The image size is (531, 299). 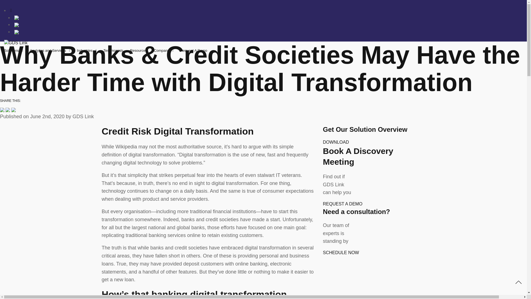 I want to click on Solutions, so click(x=13, y=50).